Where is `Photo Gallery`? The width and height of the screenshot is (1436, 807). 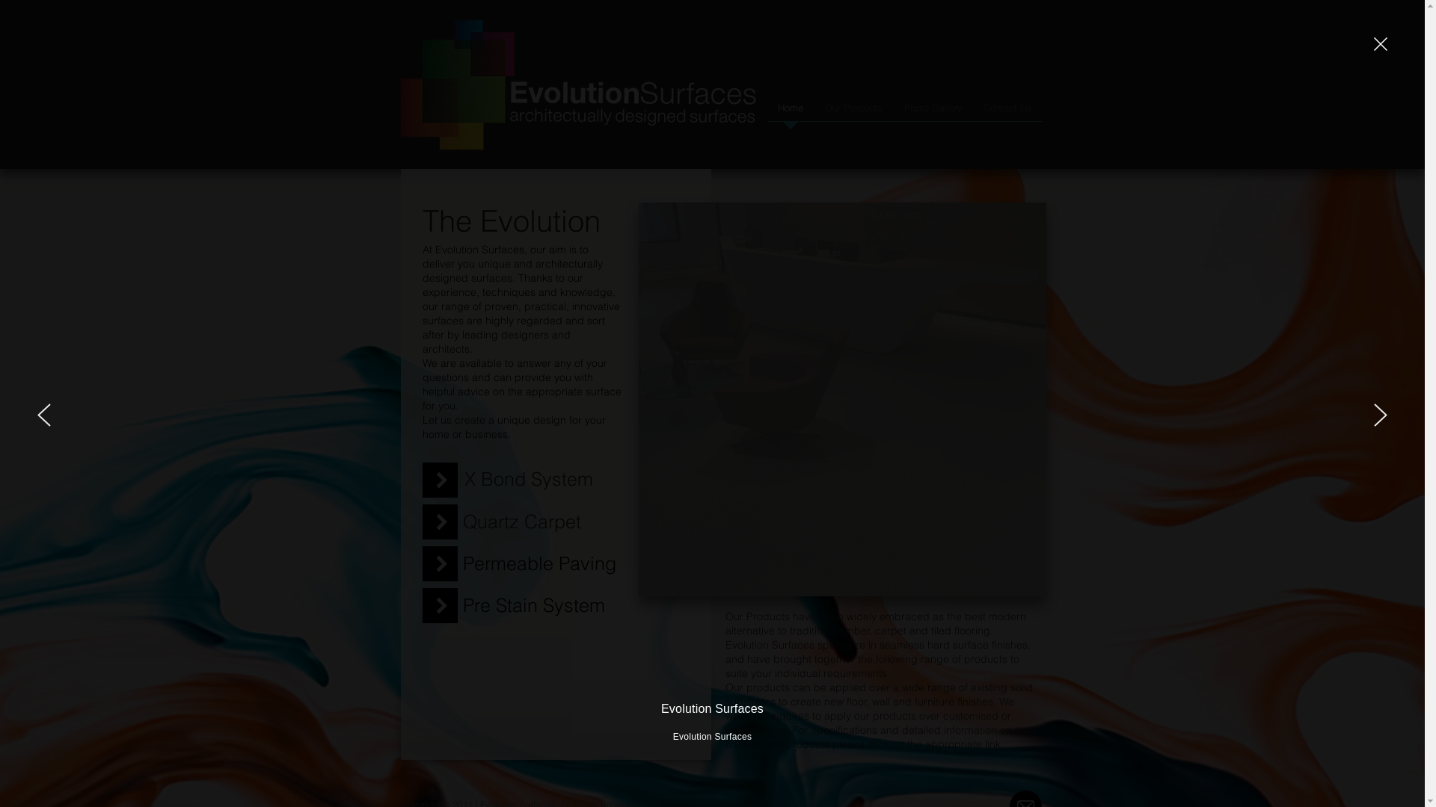
Photo Gallery is located at coordinates (933, 112).